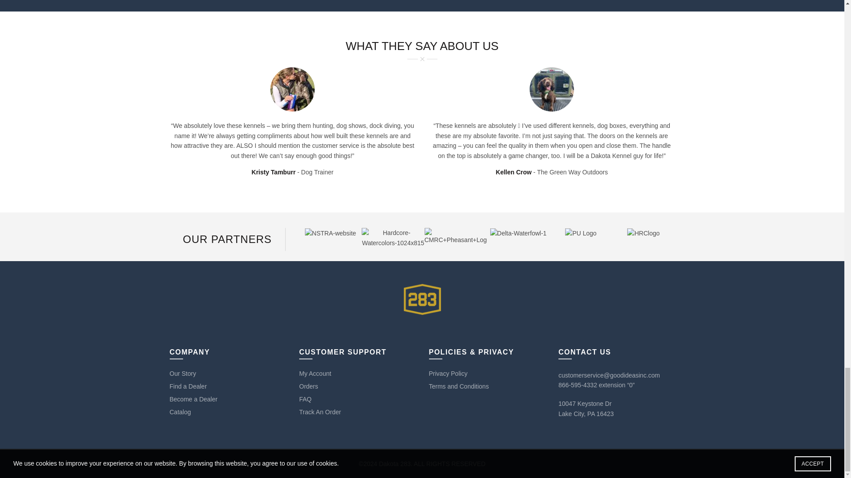 The image size is (851, 478). I want to click on Kristy-Tamburr, so click(293, 89).